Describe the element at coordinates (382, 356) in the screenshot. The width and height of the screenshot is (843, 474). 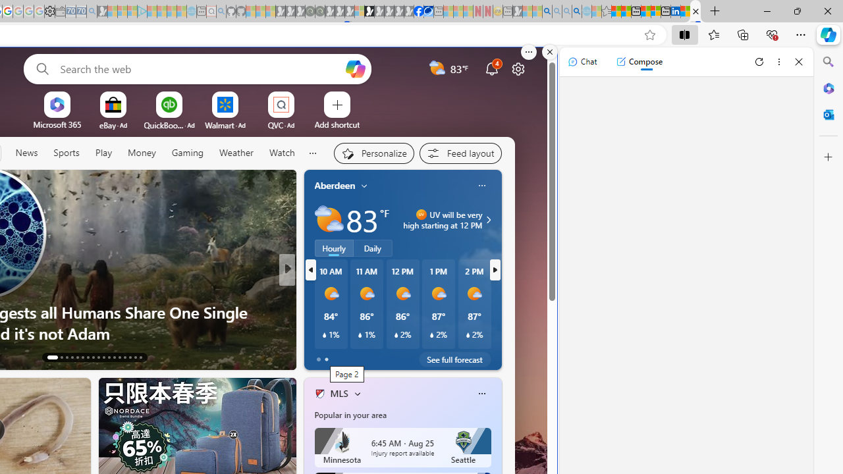
I see `View comments 543 Comment` at that location.